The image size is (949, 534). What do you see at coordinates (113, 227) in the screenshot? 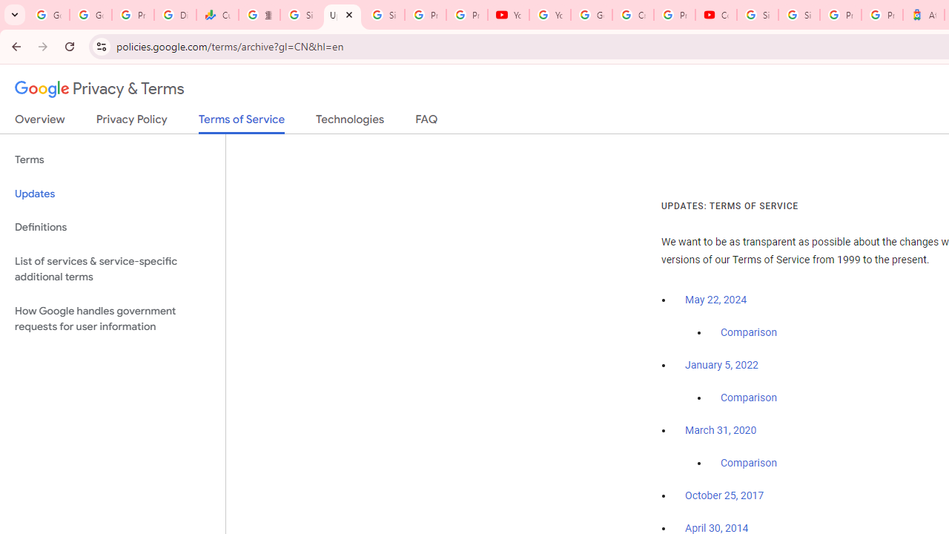
I see `Definitions` at bounding box center [113, 227].